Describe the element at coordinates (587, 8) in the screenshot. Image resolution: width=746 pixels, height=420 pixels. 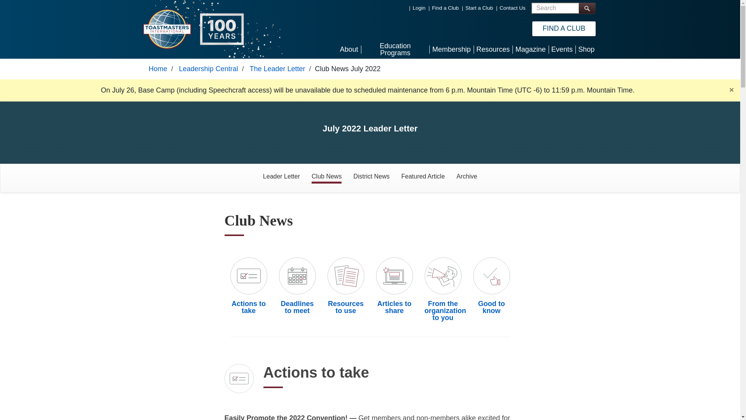
I see `Search` at that location.